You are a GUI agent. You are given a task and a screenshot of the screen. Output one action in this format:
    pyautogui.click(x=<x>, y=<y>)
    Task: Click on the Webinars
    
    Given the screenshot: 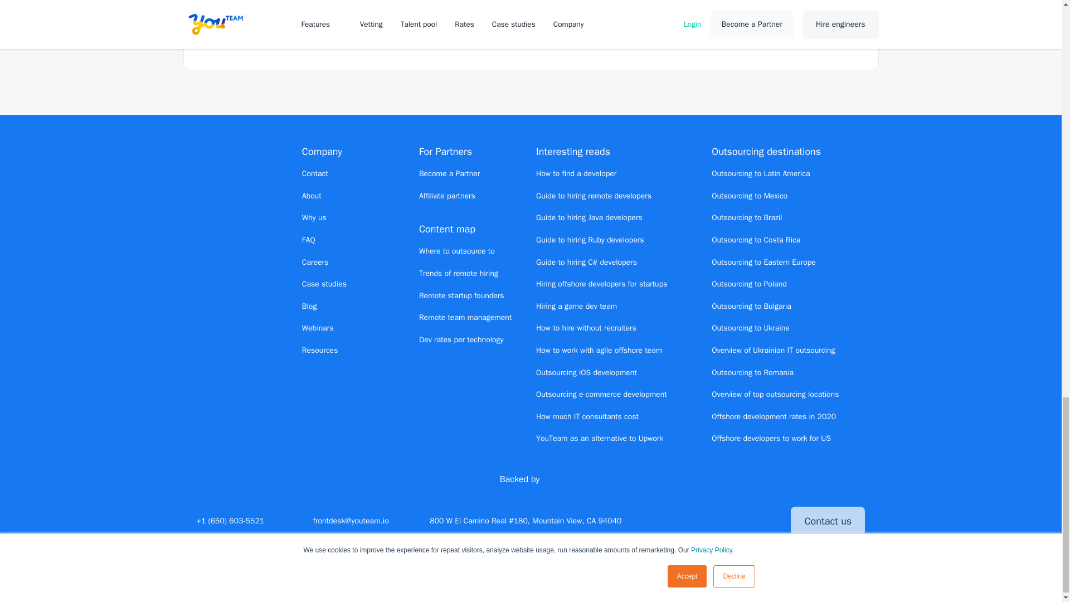 What is the action you would take?
    pyautogui.click(x=318, y=328)
    